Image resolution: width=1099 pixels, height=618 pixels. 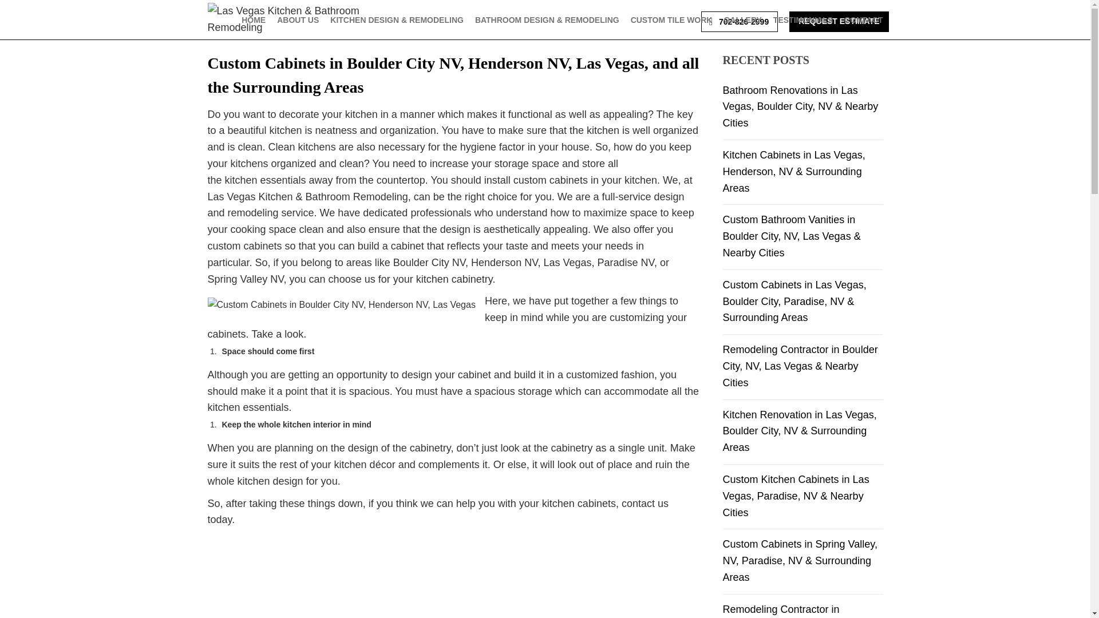 What do you see at coordinates (863, 20) in the screenshot?
I see `CONTACT` at bounding box center [863, 20].